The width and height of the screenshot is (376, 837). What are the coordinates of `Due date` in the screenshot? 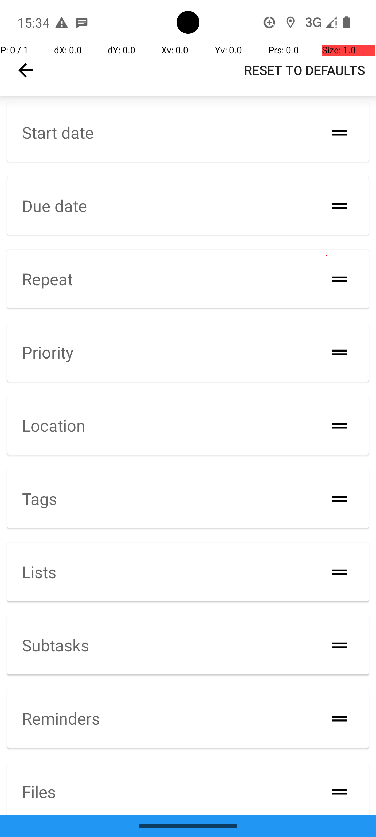 It's located at (54, 206).